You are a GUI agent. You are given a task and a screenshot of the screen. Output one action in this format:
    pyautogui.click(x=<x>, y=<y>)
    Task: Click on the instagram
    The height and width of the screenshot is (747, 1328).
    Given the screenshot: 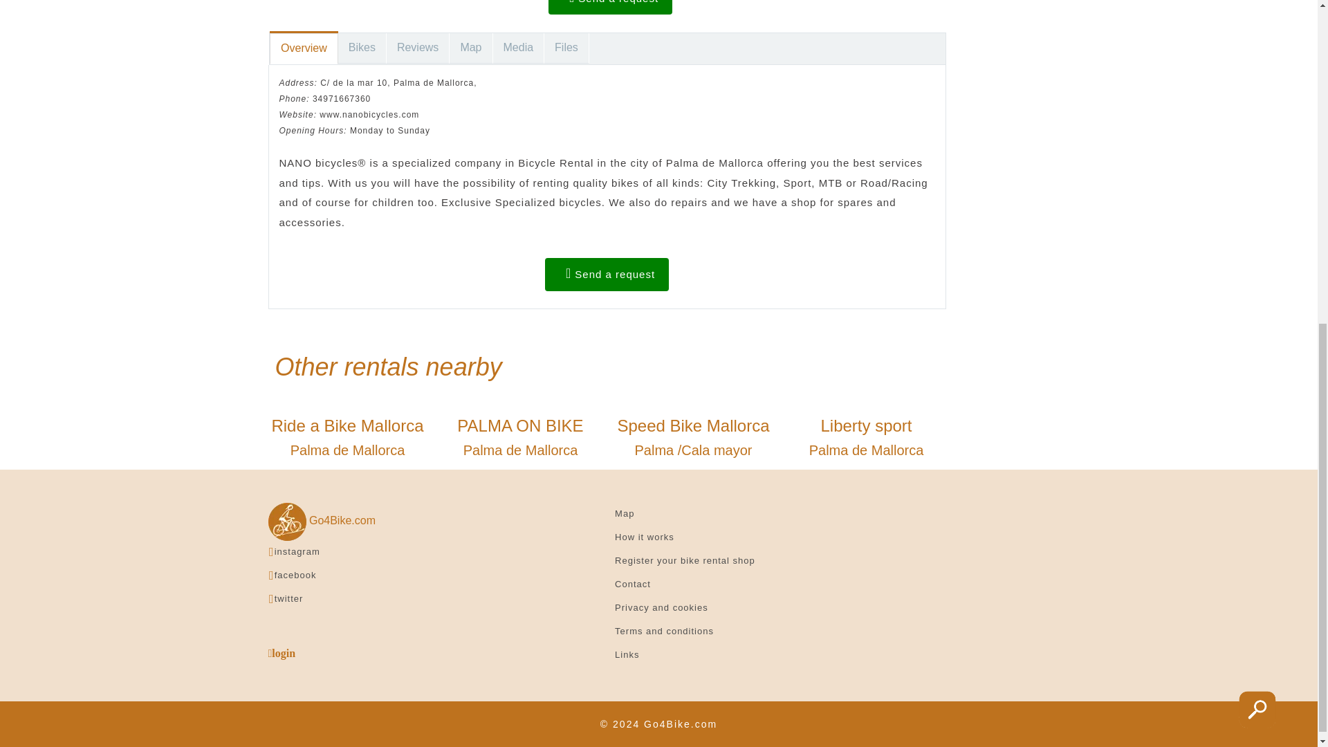 What is the action you would take?
    pyautogui.click(x=297, y=551)
    